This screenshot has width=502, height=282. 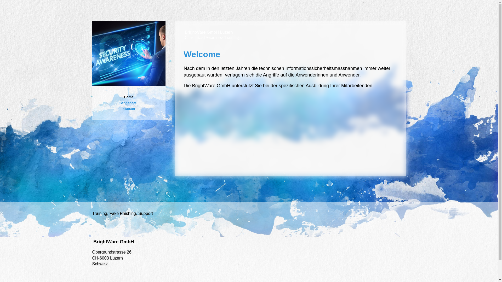 I want to click on Kontakt, so click(x=129, y=109).